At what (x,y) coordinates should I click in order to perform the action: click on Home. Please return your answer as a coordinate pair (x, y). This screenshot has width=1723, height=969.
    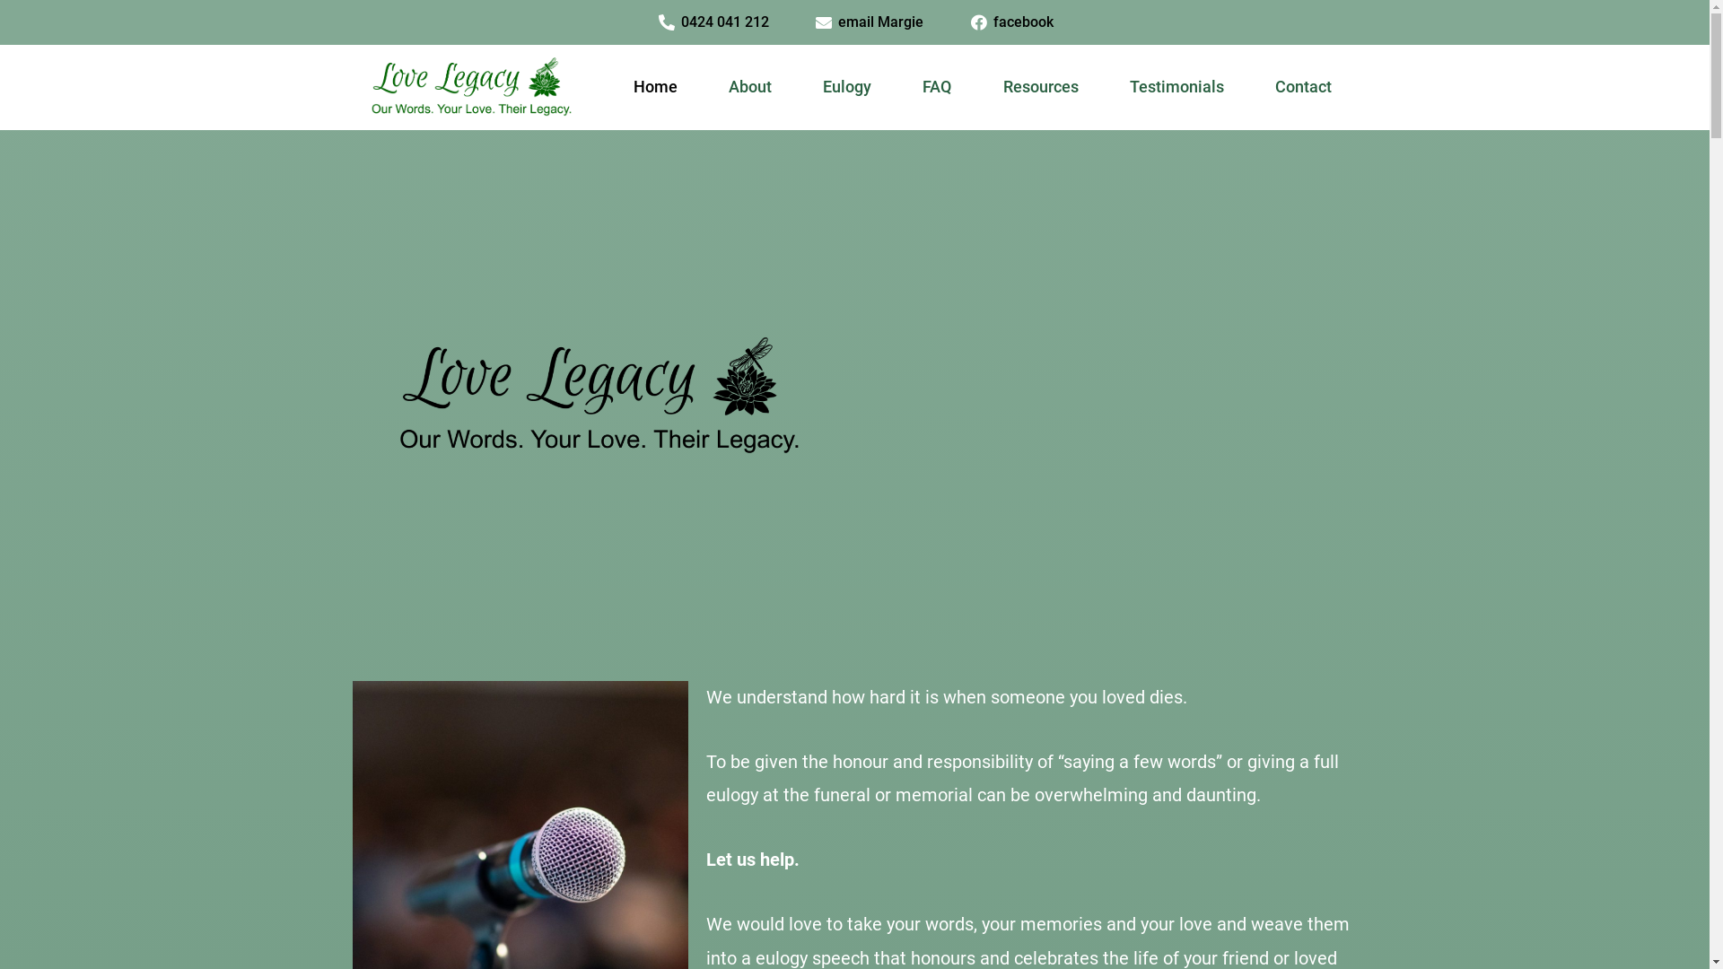
    Looking at the image, I should click on (656, 87).